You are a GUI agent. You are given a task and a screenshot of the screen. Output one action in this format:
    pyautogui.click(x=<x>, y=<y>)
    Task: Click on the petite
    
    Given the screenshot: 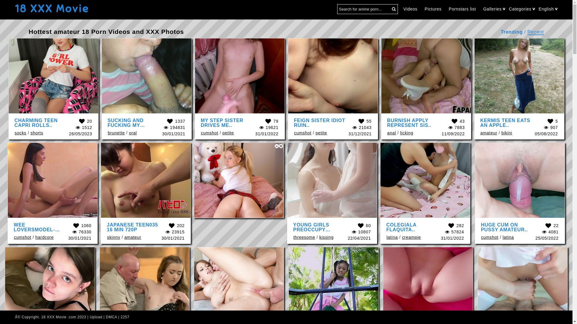 What is the action you would take?
    pyautogui.click(x=228, y=133)
    